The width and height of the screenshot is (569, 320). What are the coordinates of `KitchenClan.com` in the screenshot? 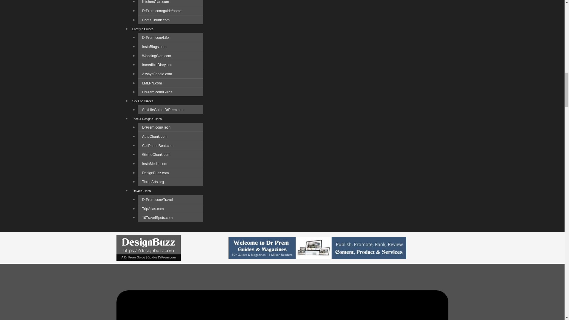 It's located at (155, 4).